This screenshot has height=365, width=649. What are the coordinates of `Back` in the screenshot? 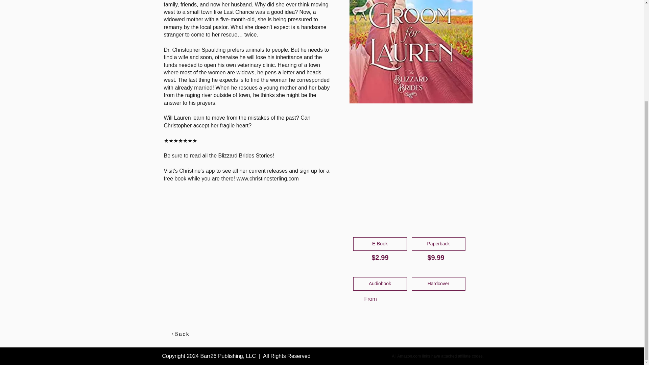 It's located at (180, 334).